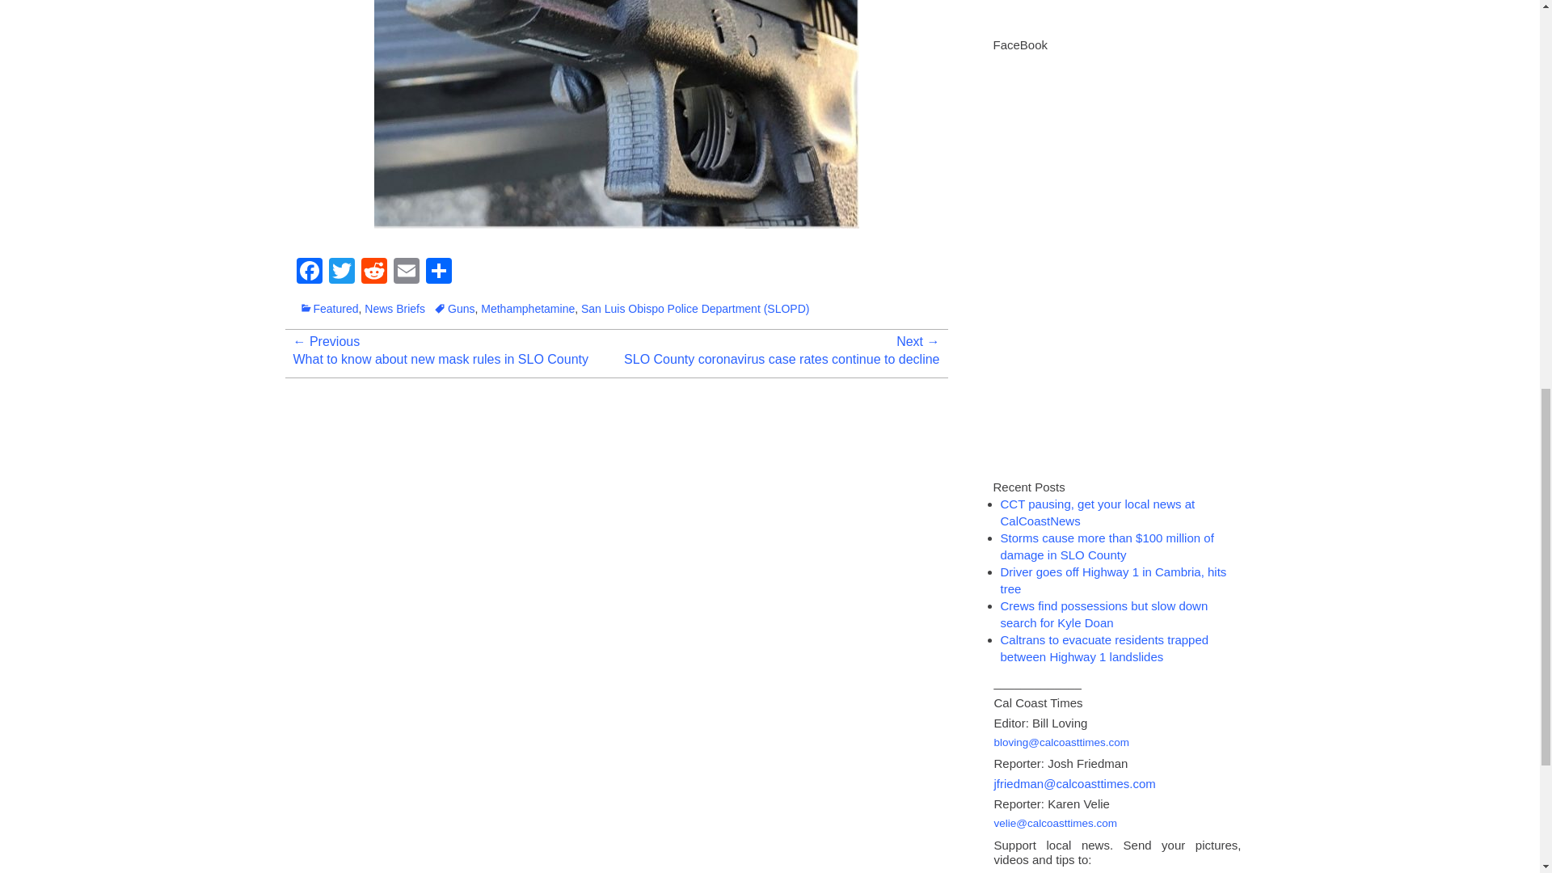  I want to click on Facebook, so click(309, 272).